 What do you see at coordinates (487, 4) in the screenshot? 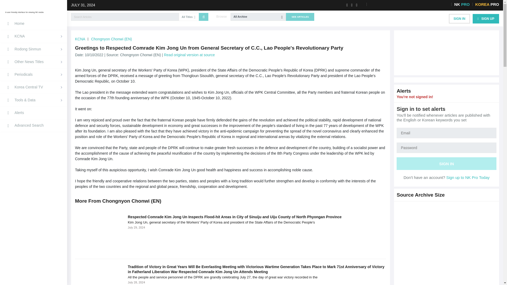
I see `KOREA PRO` at bounding box center [487, 4].